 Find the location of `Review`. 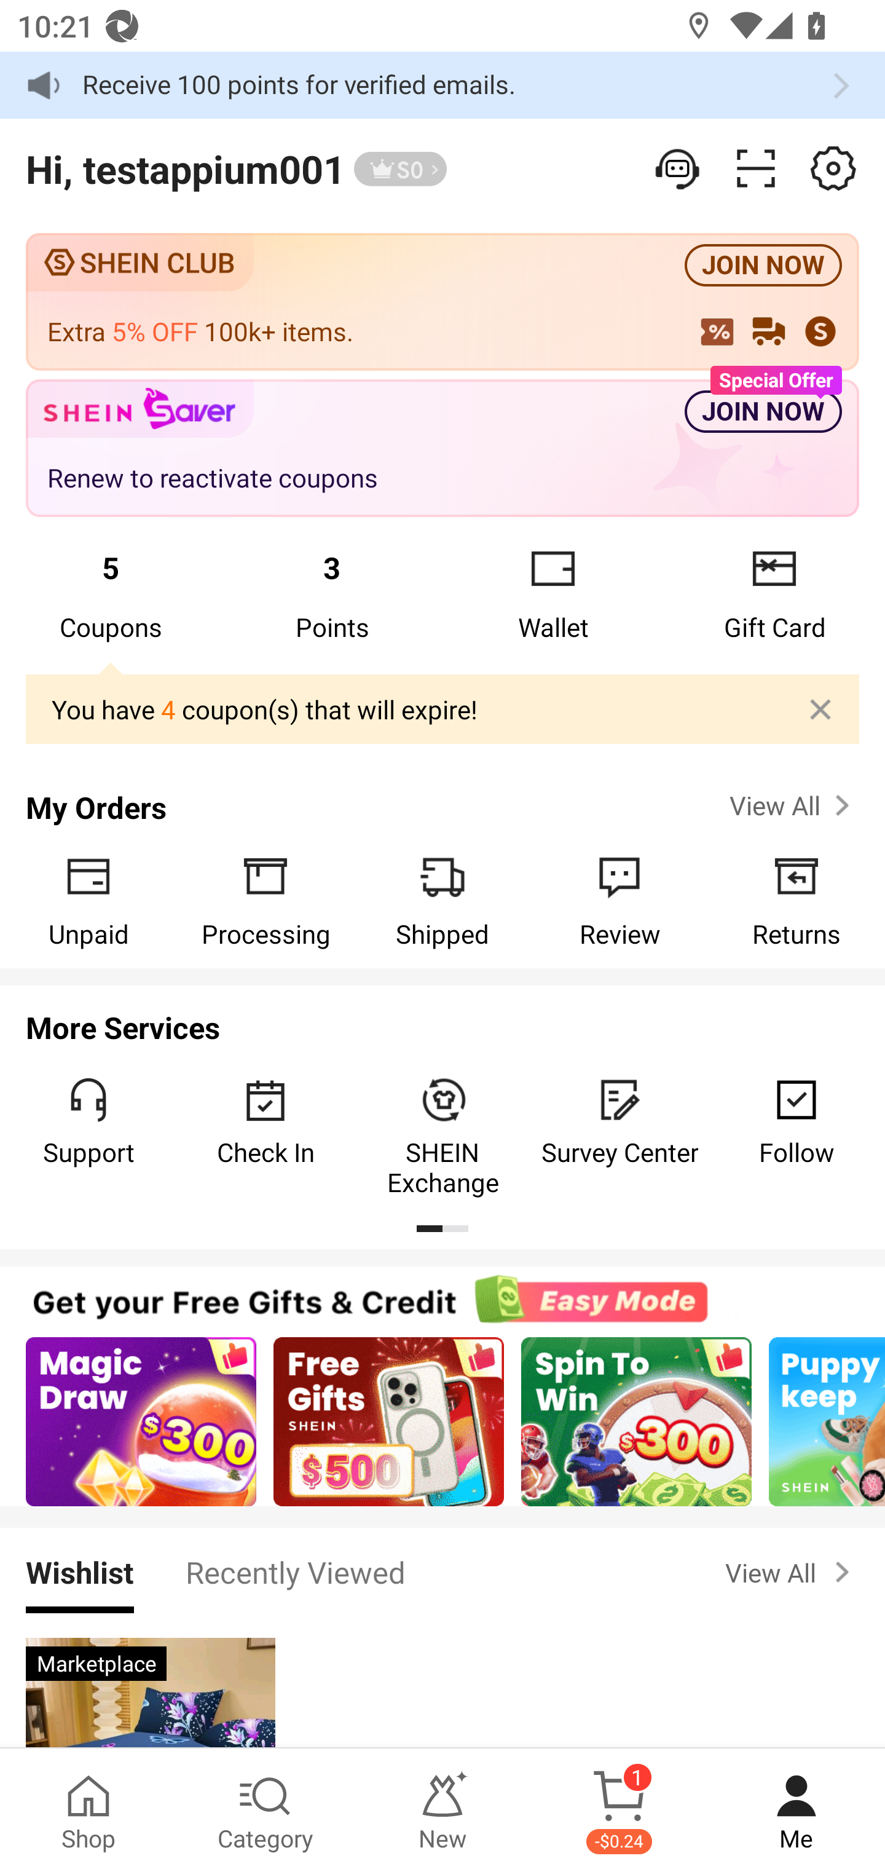

Review is located at coordinates (619, 899).